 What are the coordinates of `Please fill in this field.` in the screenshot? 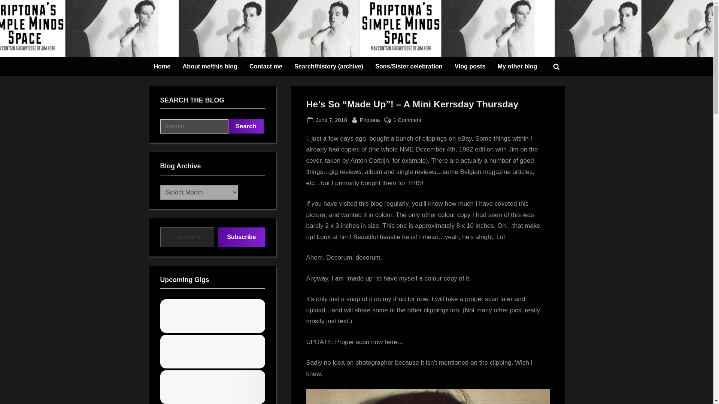 It's located at (370, 120).